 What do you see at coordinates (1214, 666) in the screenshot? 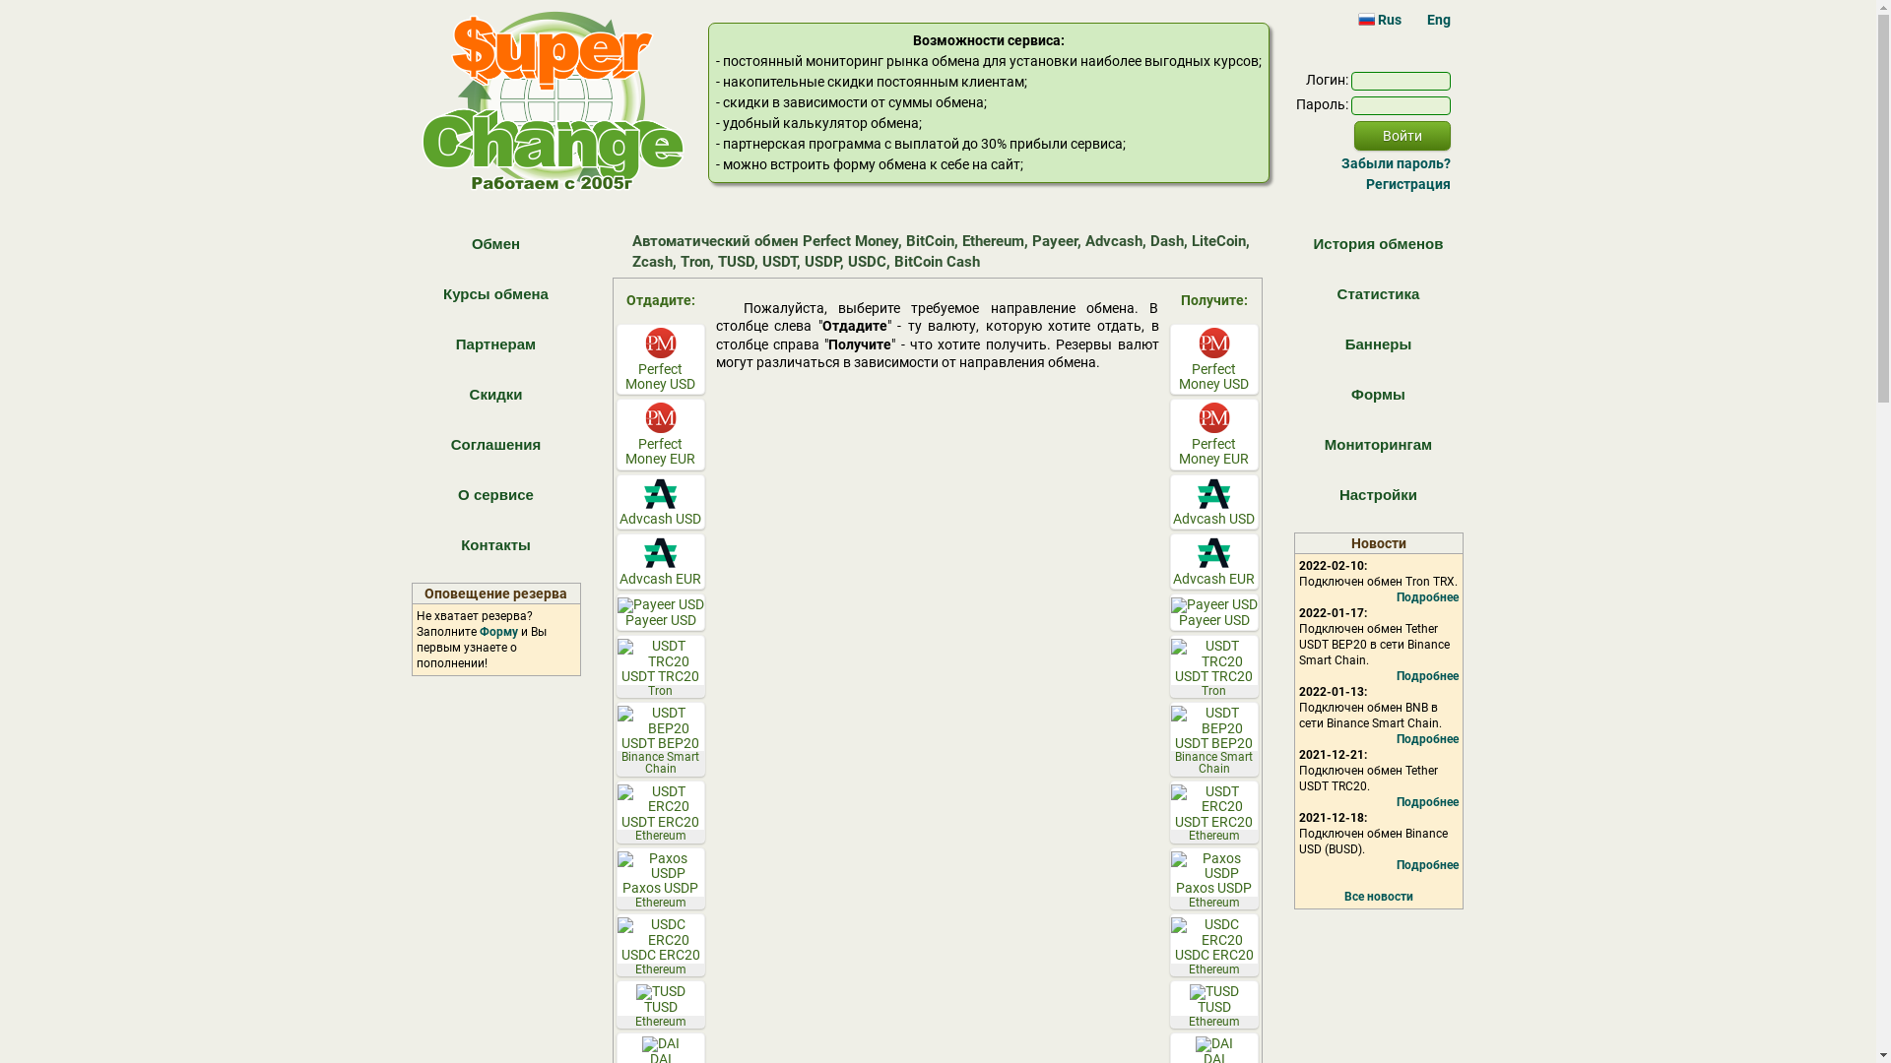
I see `USDT TRC20
Tron` at bounding box center [1214, 666].